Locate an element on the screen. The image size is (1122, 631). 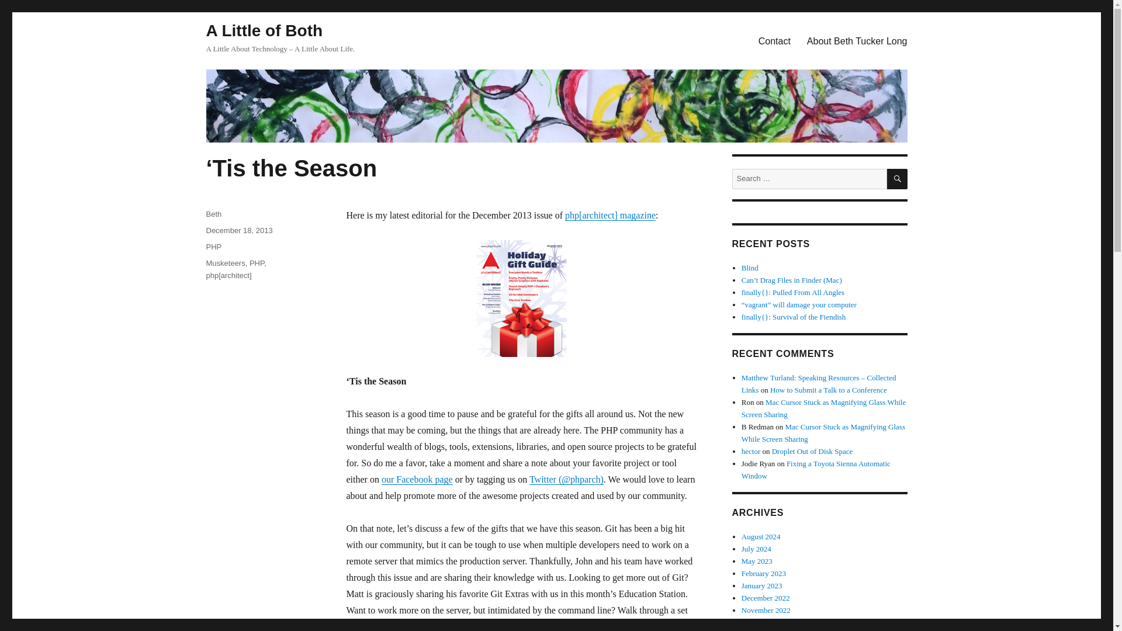
A Little of Both is located at coordinates (264, 30).